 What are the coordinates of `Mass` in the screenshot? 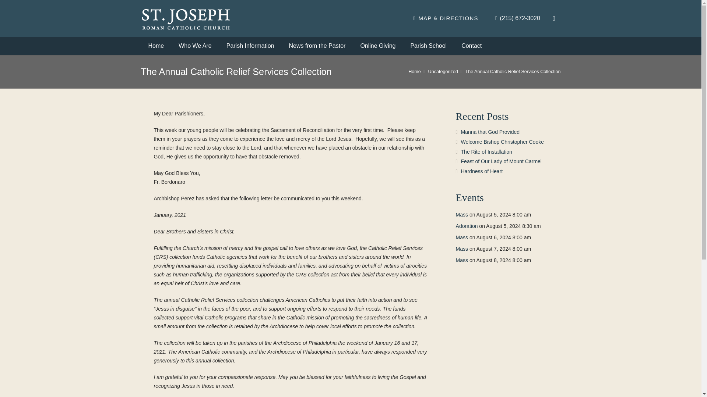 It's located at (462, 260).